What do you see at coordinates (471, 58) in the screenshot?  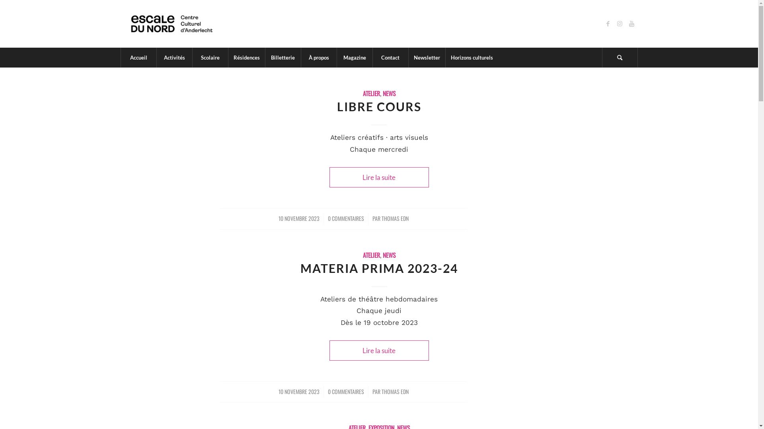 I see `Horizons culturels` at bounding box center [471, 58].